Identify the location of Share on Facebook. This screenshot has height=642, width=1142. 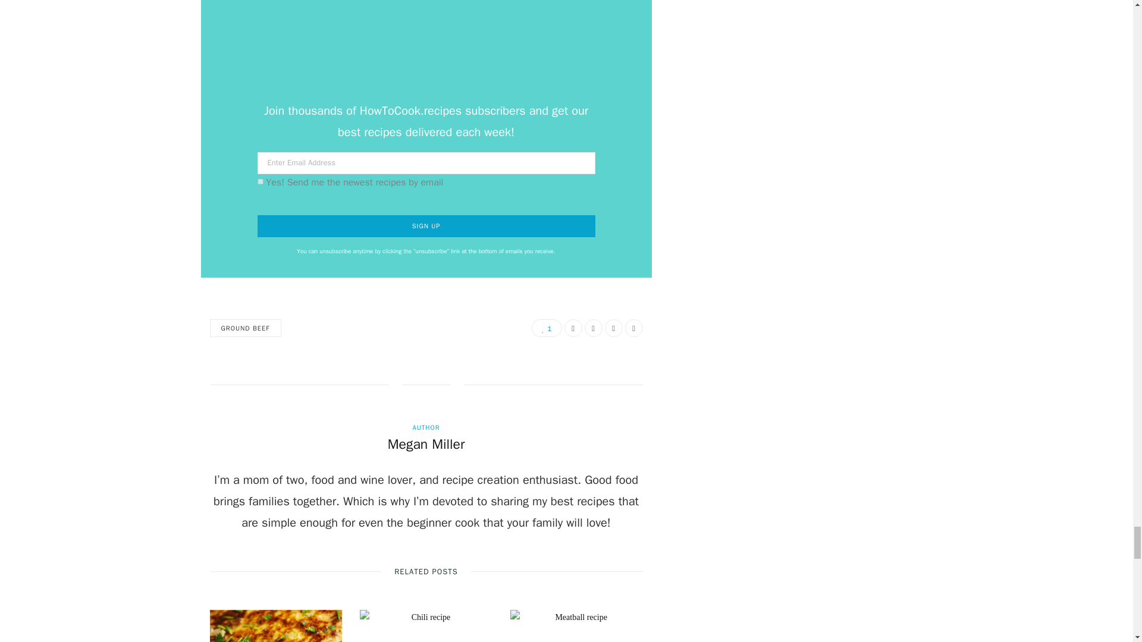
(572, 328).